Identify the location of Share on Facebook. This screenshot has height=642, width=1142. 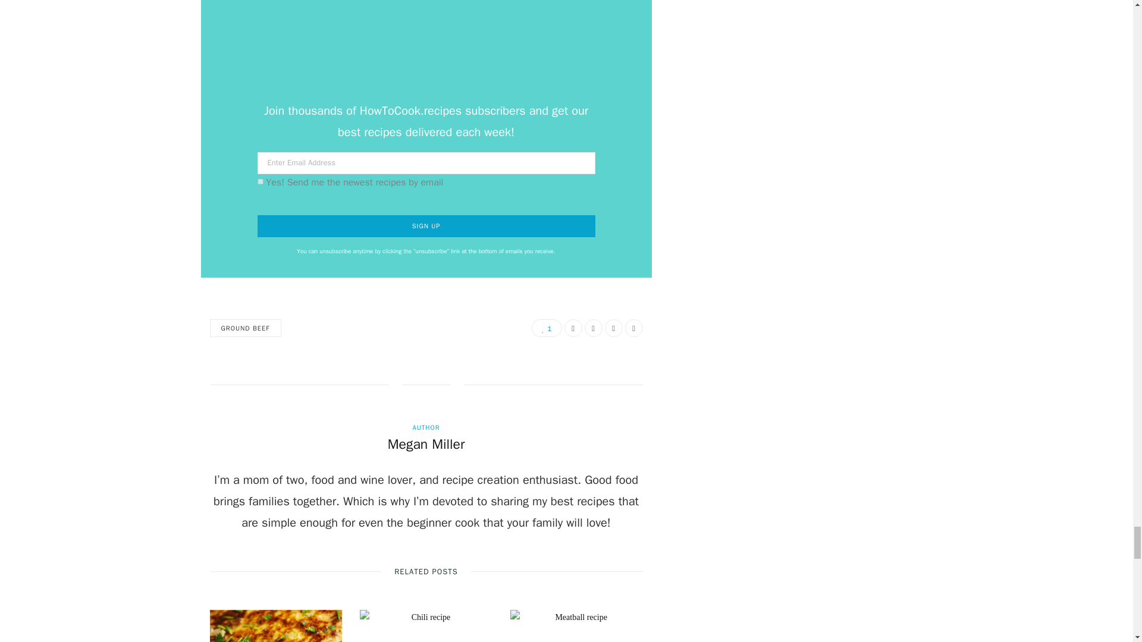
(572, 328).